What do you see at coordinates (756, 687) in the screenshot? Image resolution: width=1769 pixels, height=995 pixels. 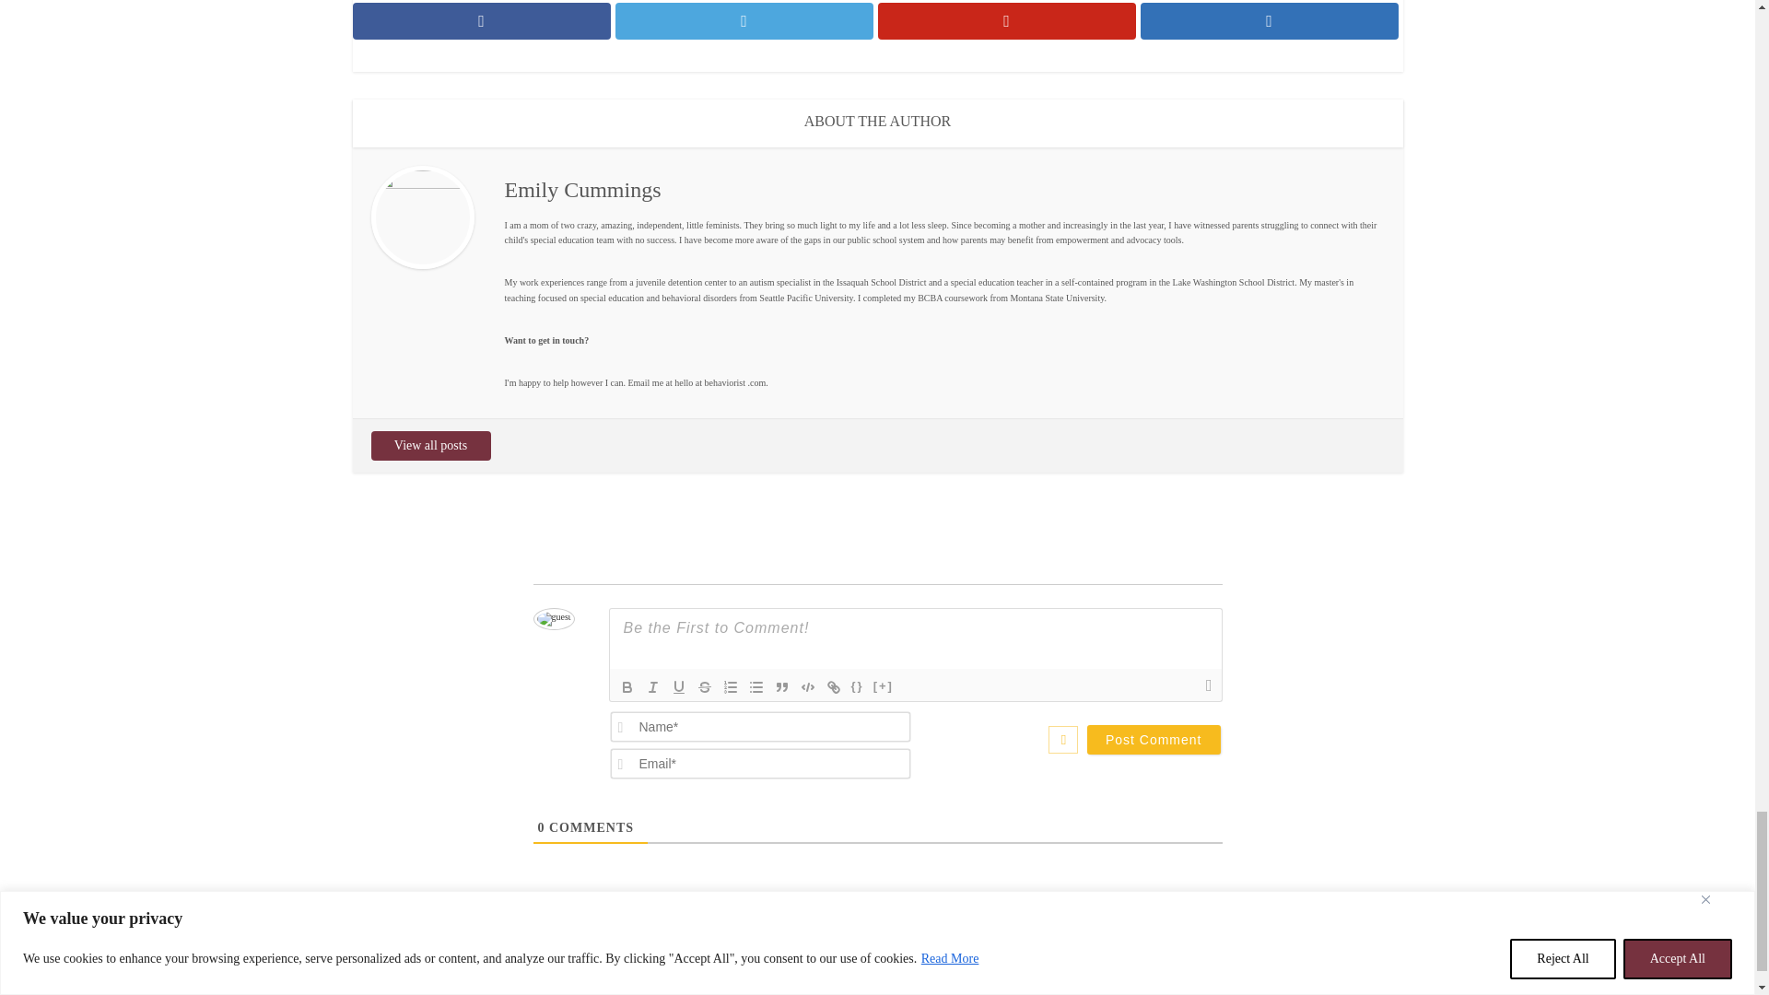 I see `Unordered List` at bounding box center [756, 687].